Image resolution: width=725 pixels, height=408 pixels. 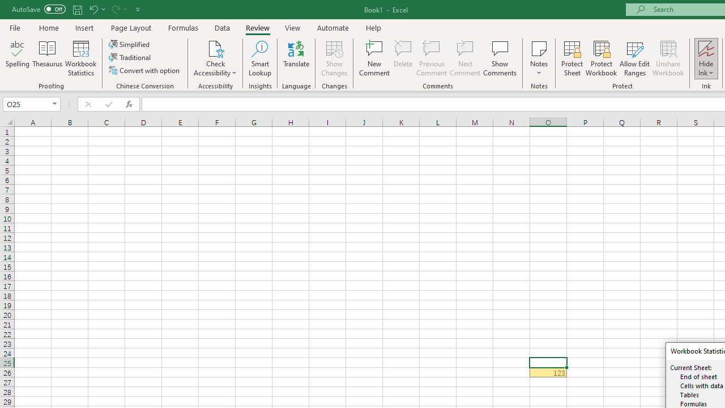 What do you see at coordinates (215, 48) in the screenshot?
I see `Check Accessibility` at bounding box center [215, 48].